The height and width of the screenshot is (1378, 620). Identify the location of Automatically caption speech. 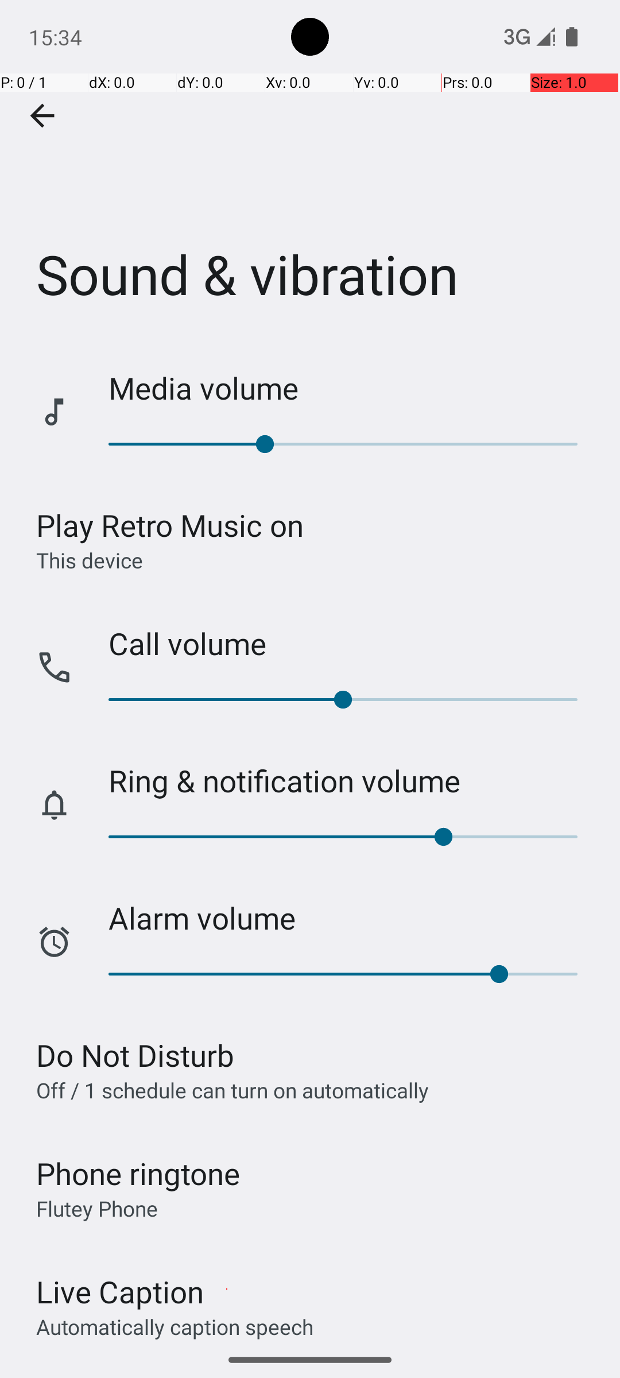
(175, 1326).